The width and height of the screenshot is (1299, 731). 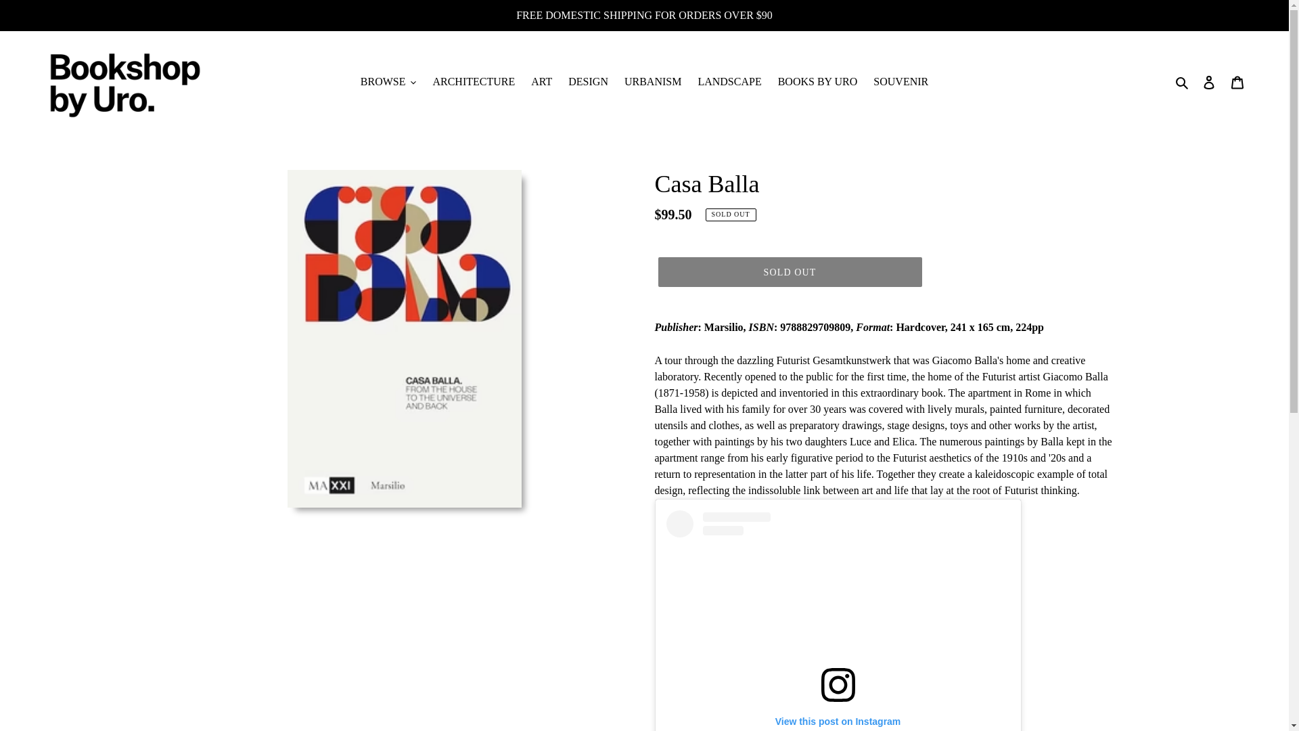 I want to click on SOUVENIR, so click(x=901, y=81).